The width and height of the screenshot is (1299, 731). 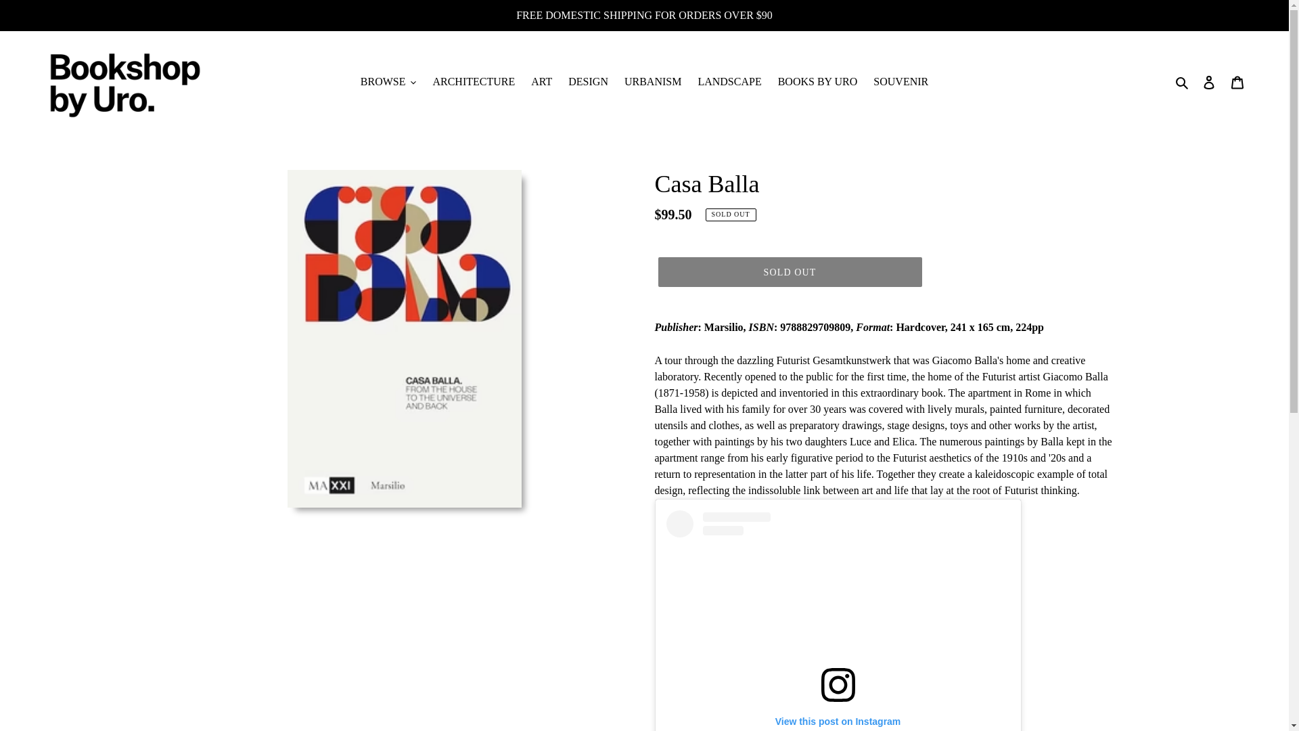 I want to click on SOUVENIR, so click(x=901, y=81).